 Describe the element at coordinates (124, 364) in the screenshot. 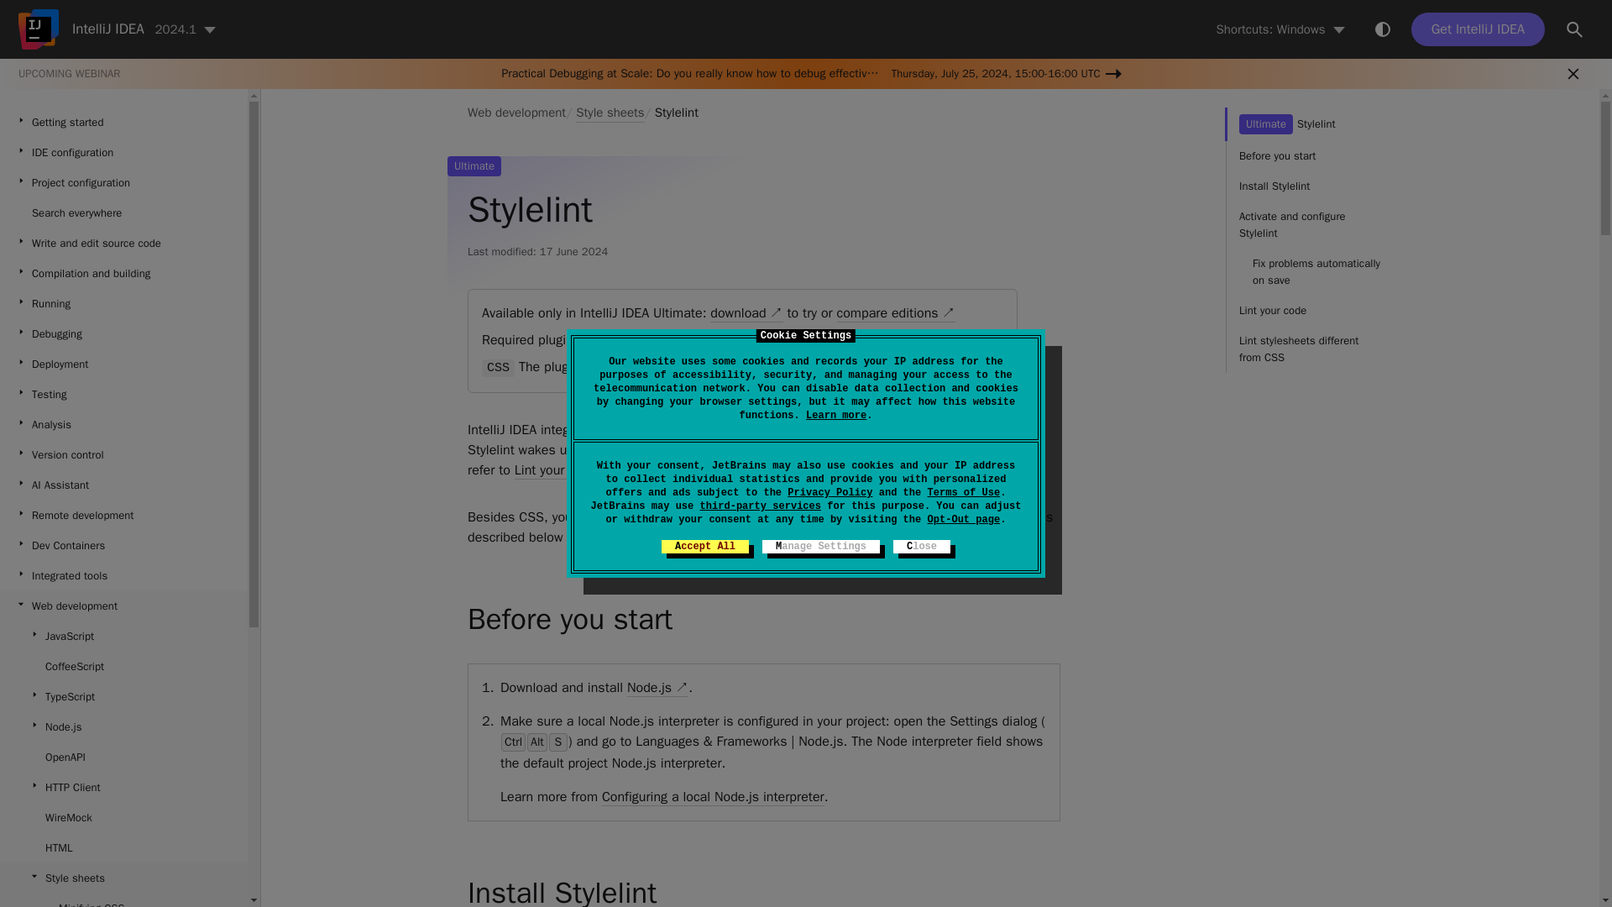

I see `Deployment` at that location.